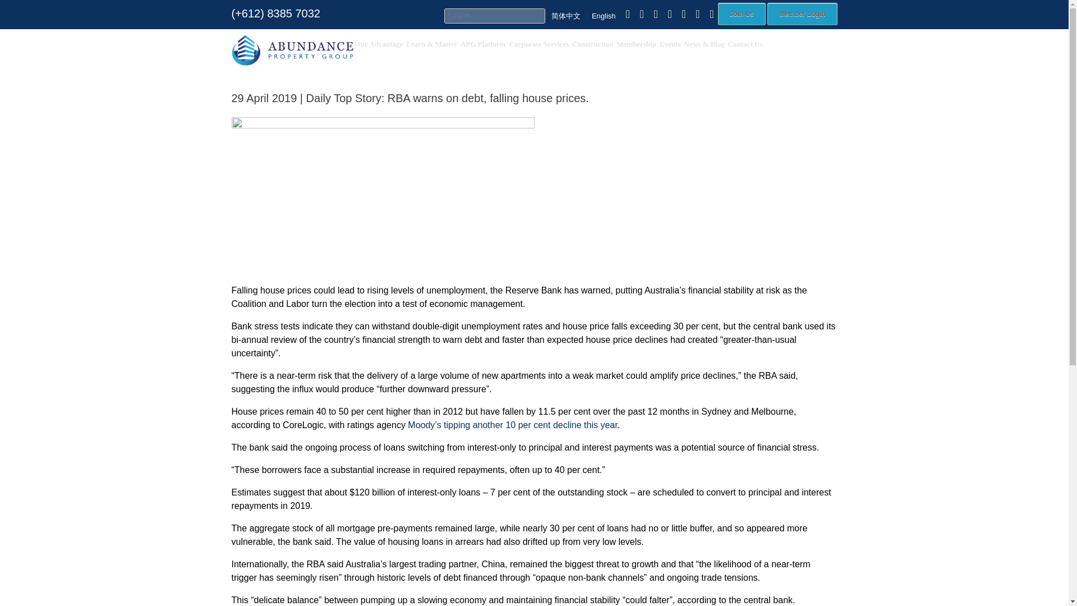 The height and width of the screenshot is (606, 1077). What do you see at coordinates (379, 44) in the screenshot?
I see `Our Advantage` at bounding box center [379, 44].